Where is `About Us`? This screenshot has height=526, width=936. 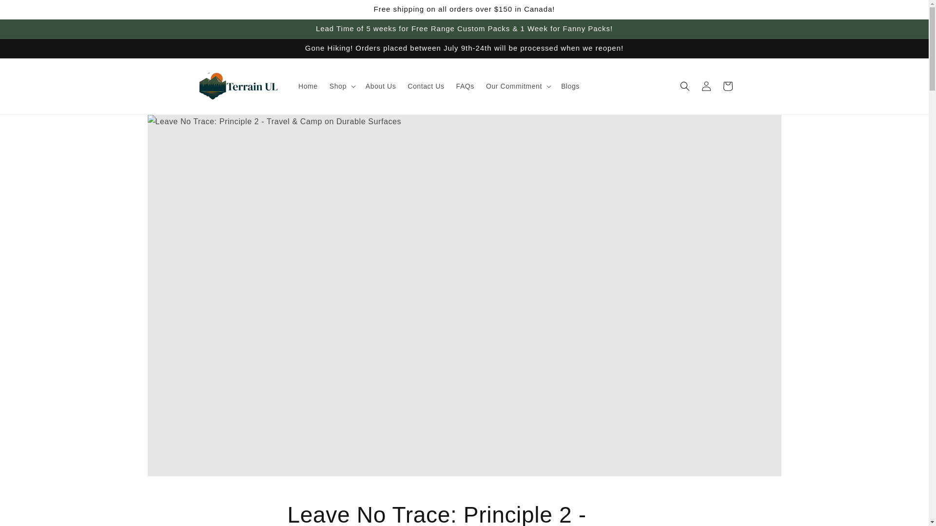
About Us is located at coordinates (380, 86).